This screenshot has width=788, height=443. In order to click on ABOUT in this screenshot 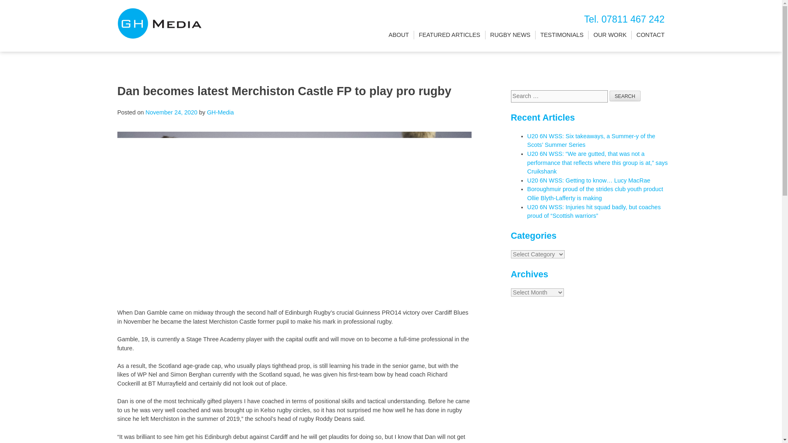, I will do `click(399, 35)`.